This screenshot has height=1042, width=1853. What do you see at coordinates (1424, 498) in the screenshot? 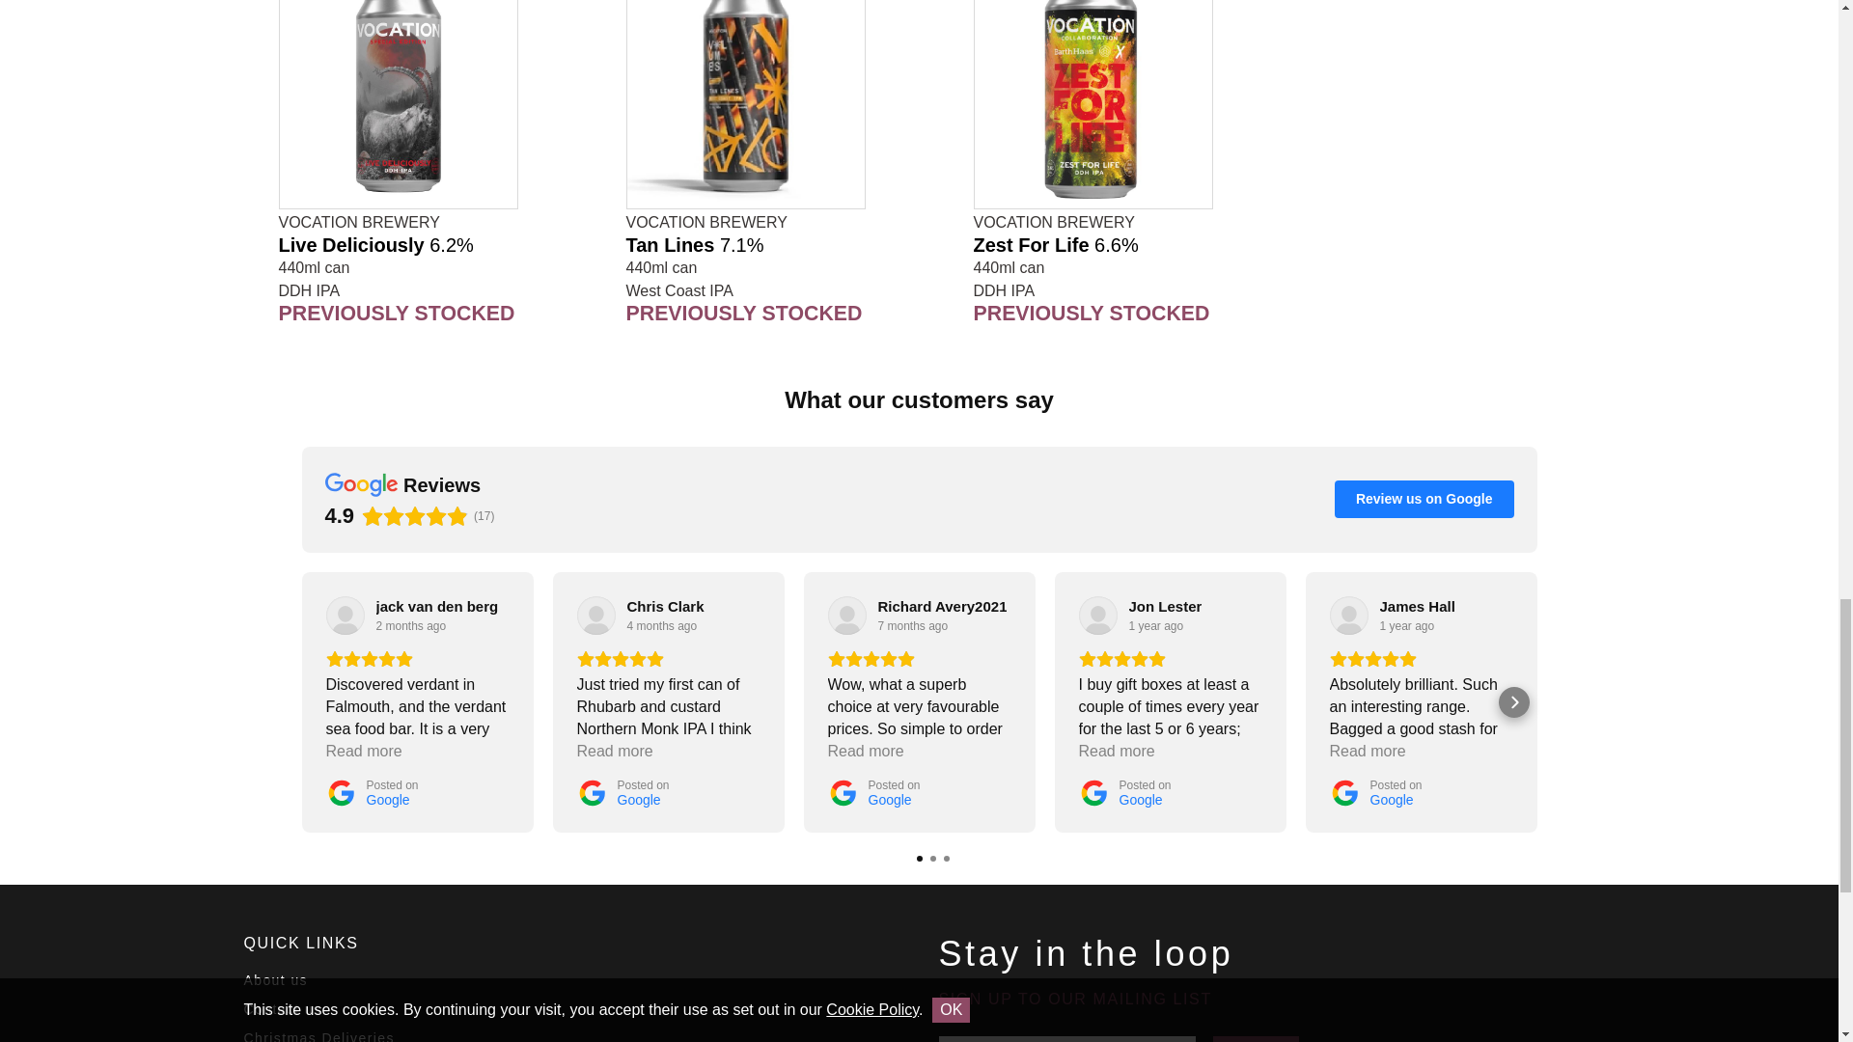
I see `Review us on Google` at bounding box center [1424, 498].